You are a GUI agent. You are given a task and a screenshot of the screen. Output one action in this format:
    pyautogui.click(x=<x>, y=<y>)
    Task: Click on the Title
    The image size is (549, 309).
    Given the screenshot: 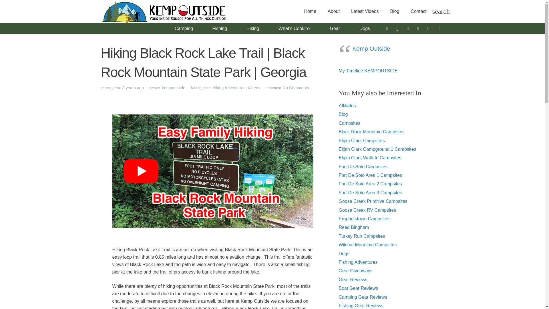 What is the action you would take?
    pyautogui.click(x=428, y=29)
    